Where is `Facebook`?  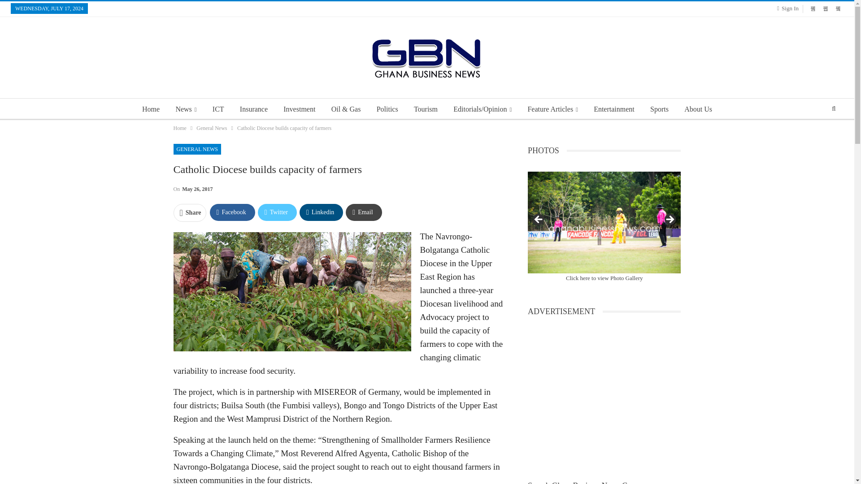
Facebook is located at coordinates (232, 212).